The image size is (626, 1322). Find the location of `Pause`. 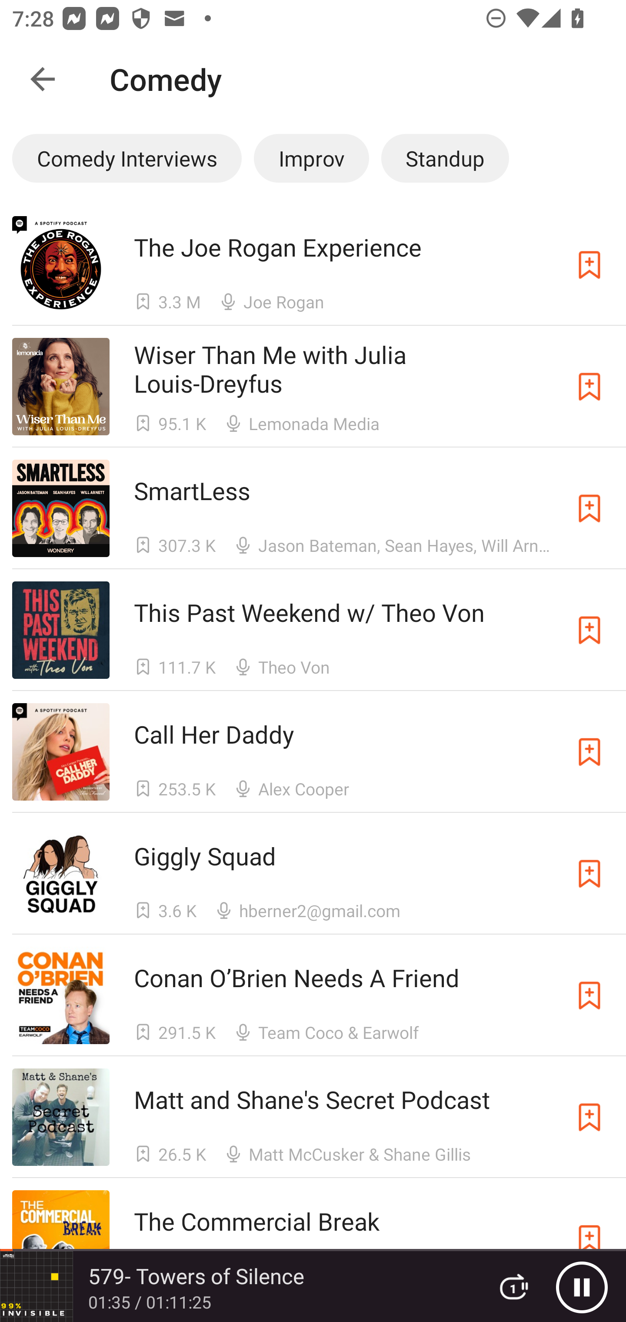

Pause is located at coordinates (582, 1287).